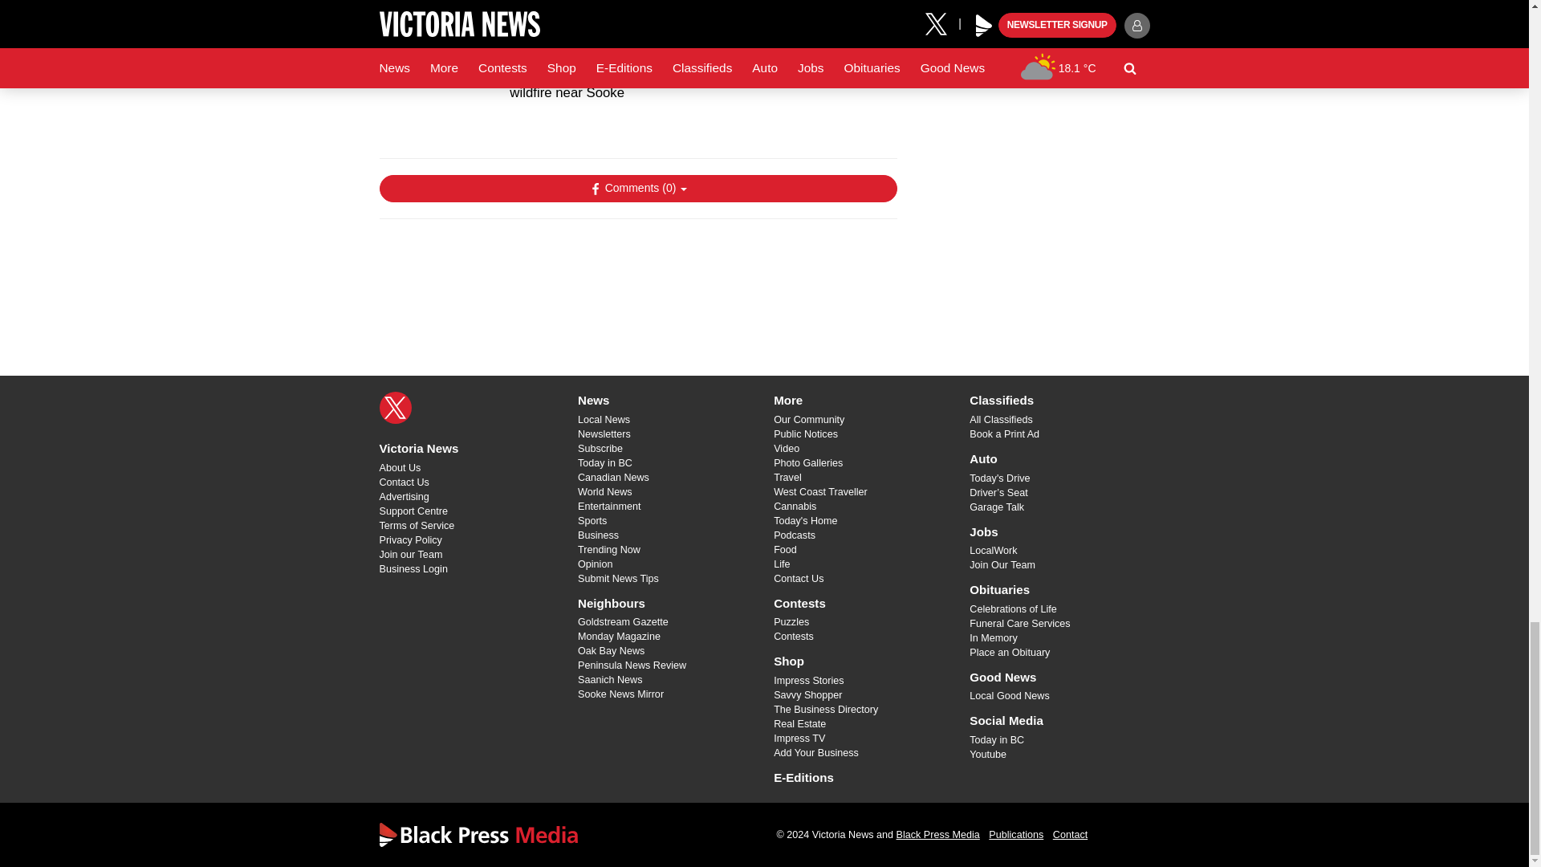 The image size is (1541, 867). Describe the element at coordinates (637, 188) in the screenshot. I see `Show Comments` at that location.